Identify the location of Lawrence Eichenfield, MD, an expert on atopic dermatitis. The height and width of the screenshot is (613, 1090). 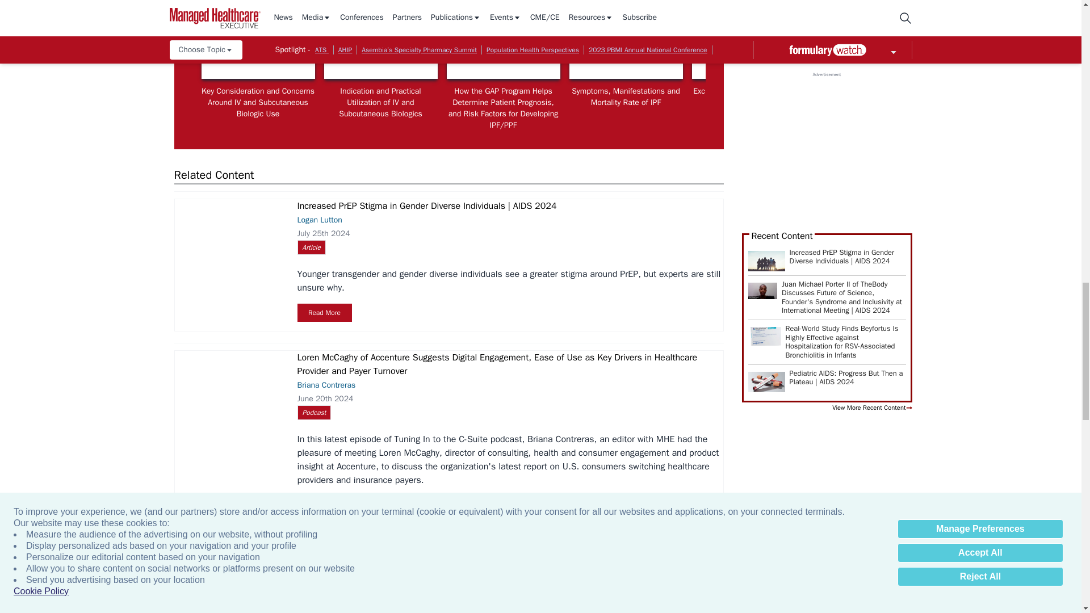
(993, 47).